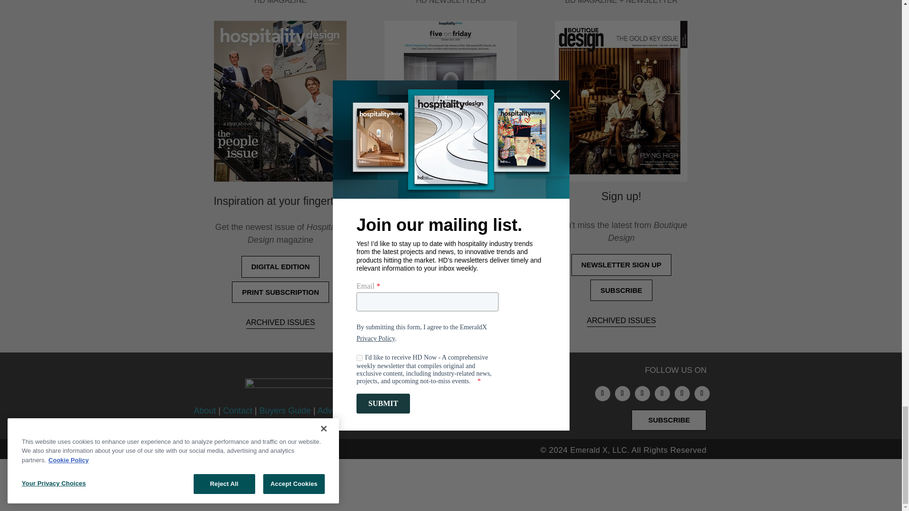 Image resolution: width=909 pixels, height=511 pixels. I want to click on july 2024 cover, so click(280, 101).